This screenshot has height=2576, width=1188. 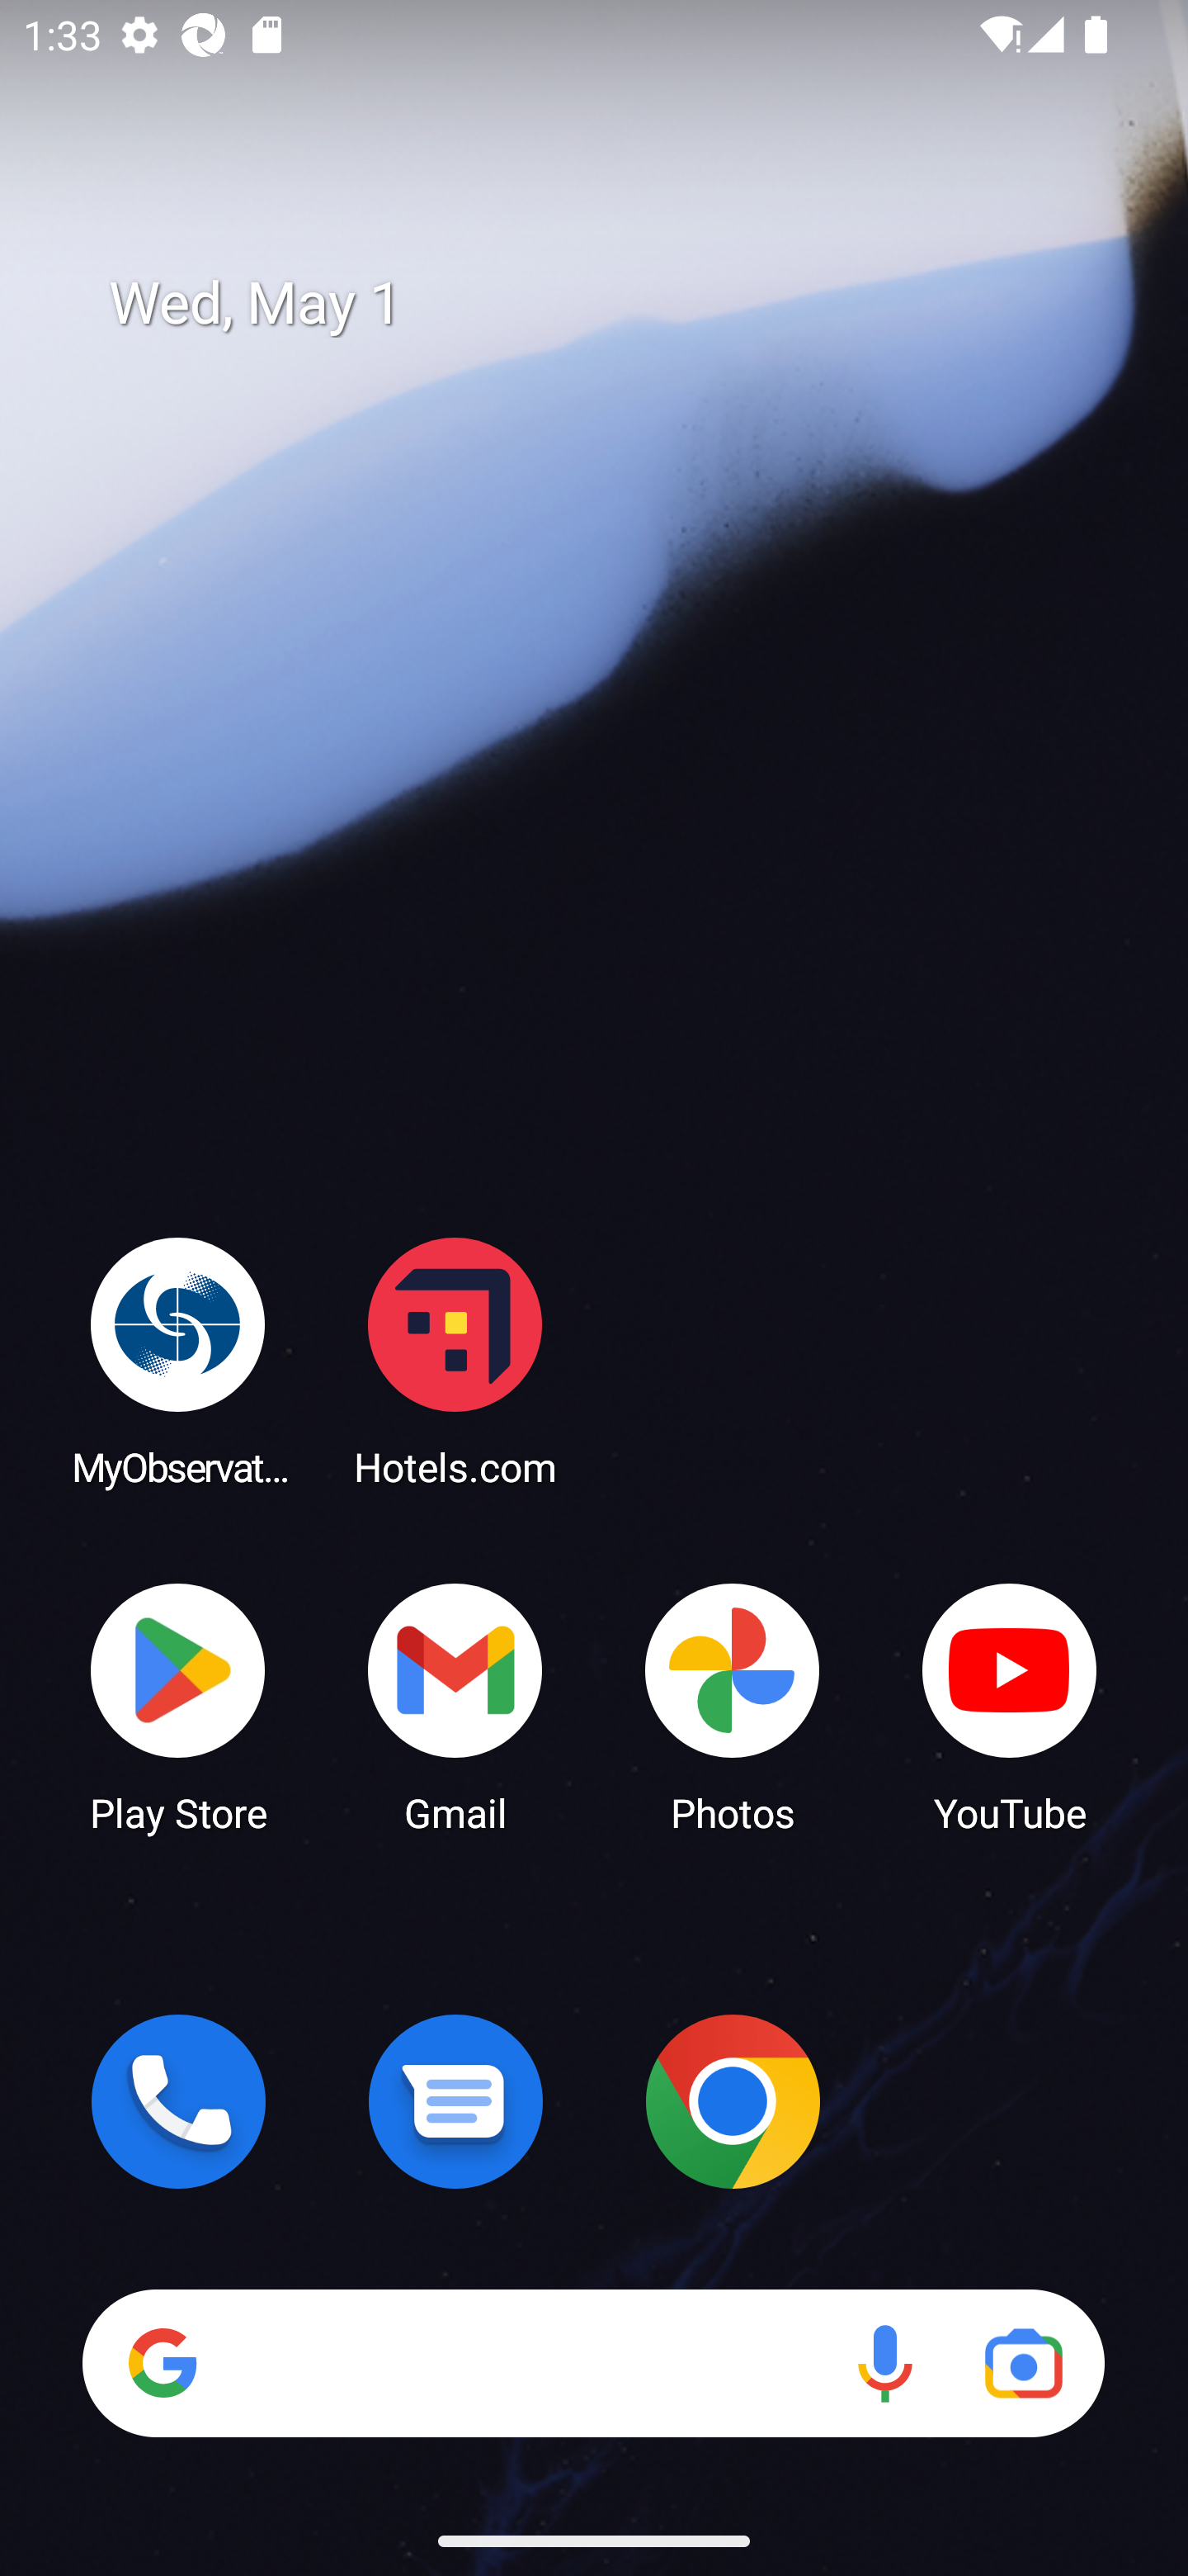 What do you see at coordinates (733, 1706) in the screenshot?
I see `Photos` at bounding box center [733, 1706].